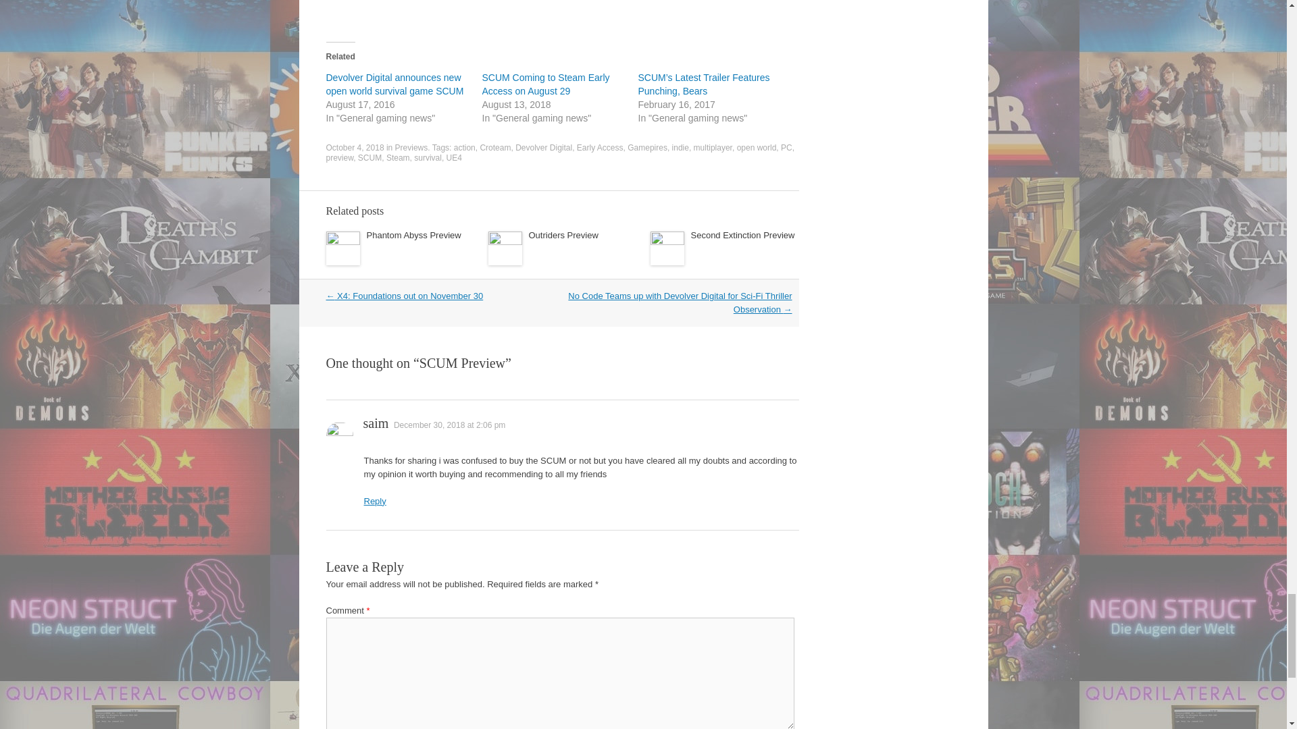 This screenshot has height=729, width=1297. What do you see at coordinates (563, 235) in the screenshot?
I see `Permalink to Outriders Preview` at bounding box center [563, 235].